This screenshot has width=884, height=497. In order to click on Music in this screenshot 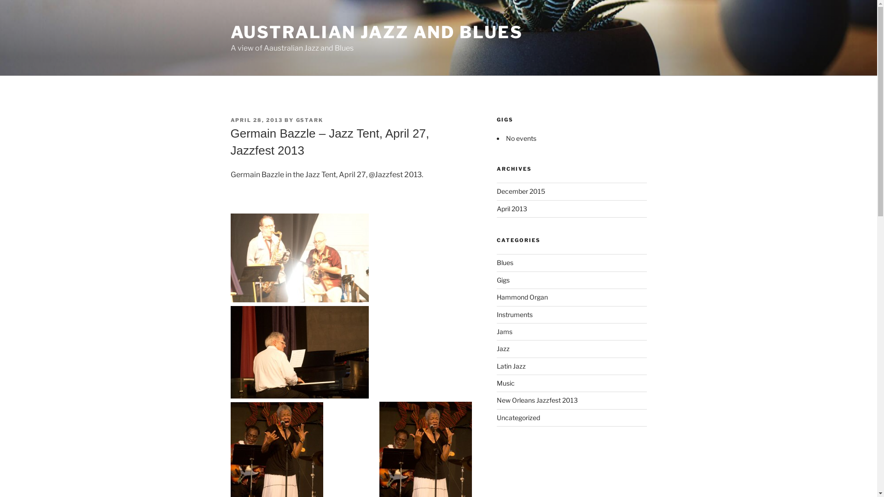, I will do `click(506, 383)`.